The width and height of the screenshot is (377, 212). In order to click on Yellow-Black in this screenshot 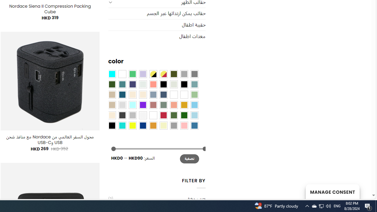, I will do `click(153, 74)`.